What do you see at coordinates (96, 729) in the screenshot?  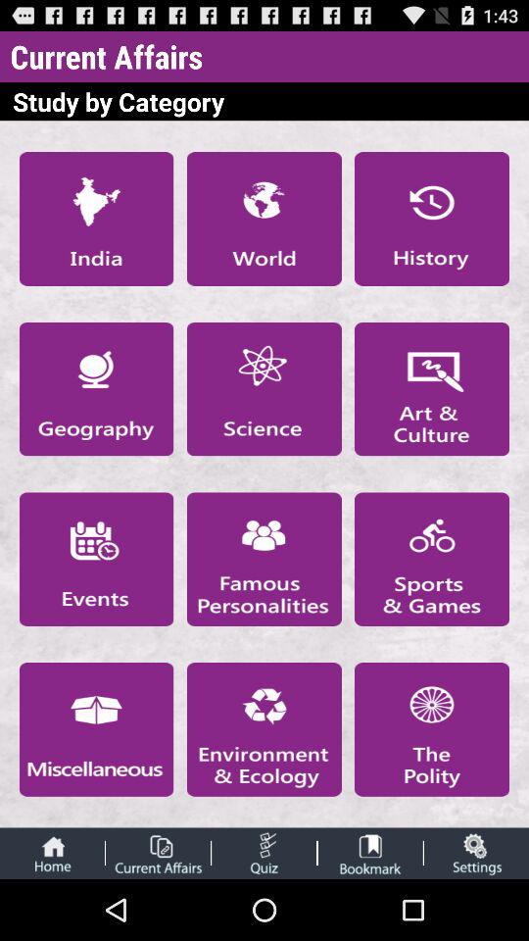 I see `miscellaneous category` at bounding box center [96, 729].